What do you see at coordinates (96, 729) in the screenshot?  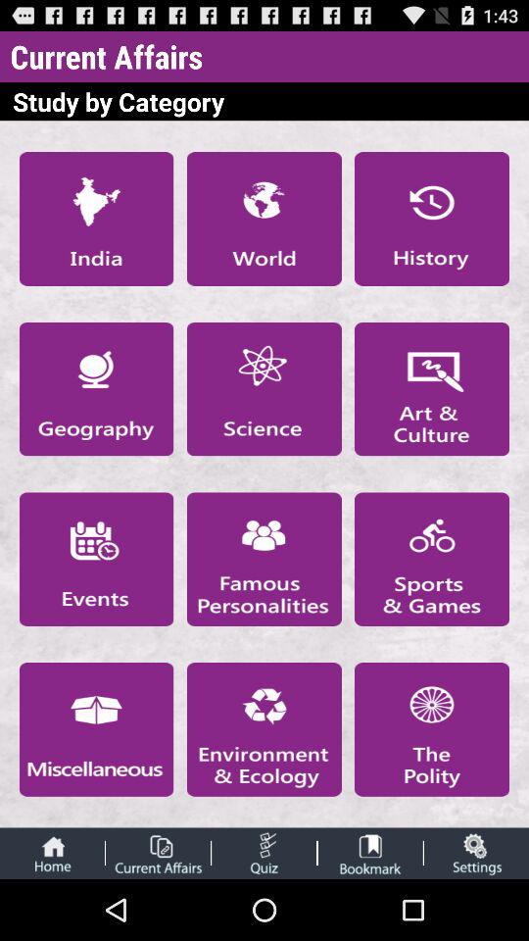 I see `miscellaneous category` at bounding box center [96, 729].